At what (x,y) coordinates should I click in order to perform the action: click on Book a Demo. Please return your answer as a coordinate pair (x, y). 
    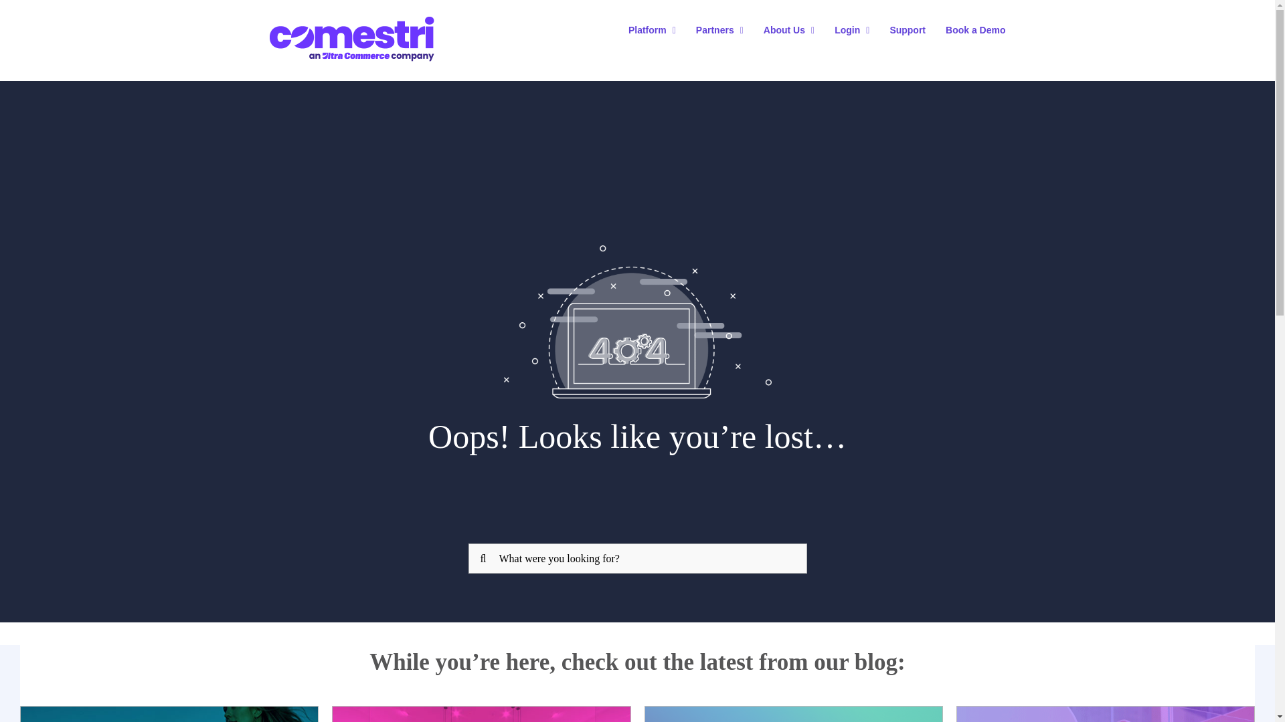
    Looking at the image, I should click on (975, 29).